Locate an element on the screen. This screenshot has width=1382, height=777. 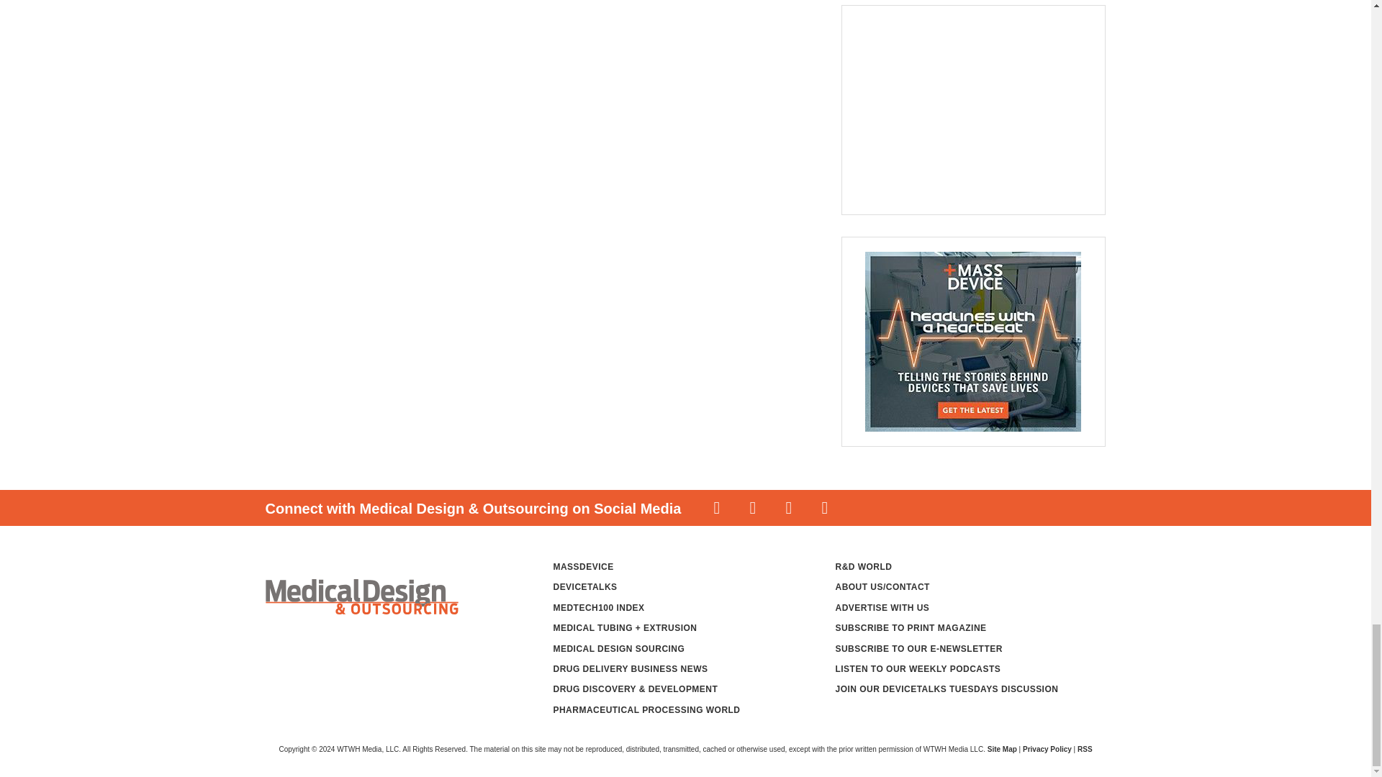
3rd party ad content is located at coordinates (965, 109).